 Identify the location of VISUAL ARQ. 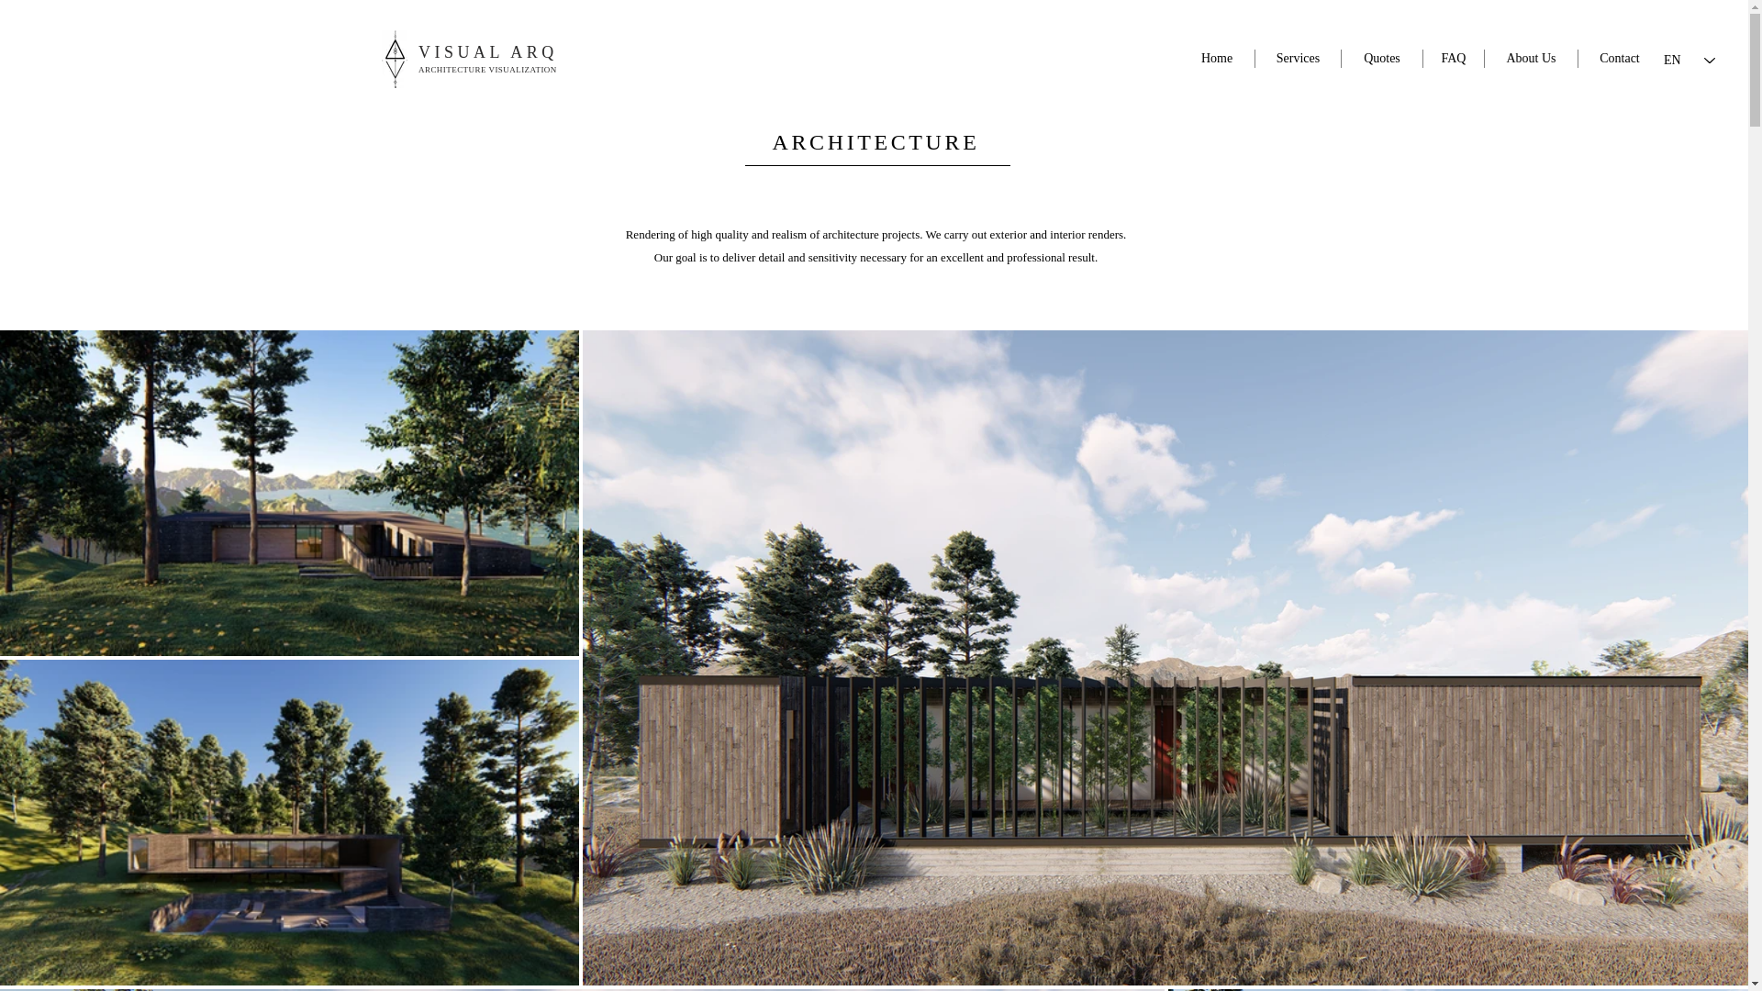
(488, 51).